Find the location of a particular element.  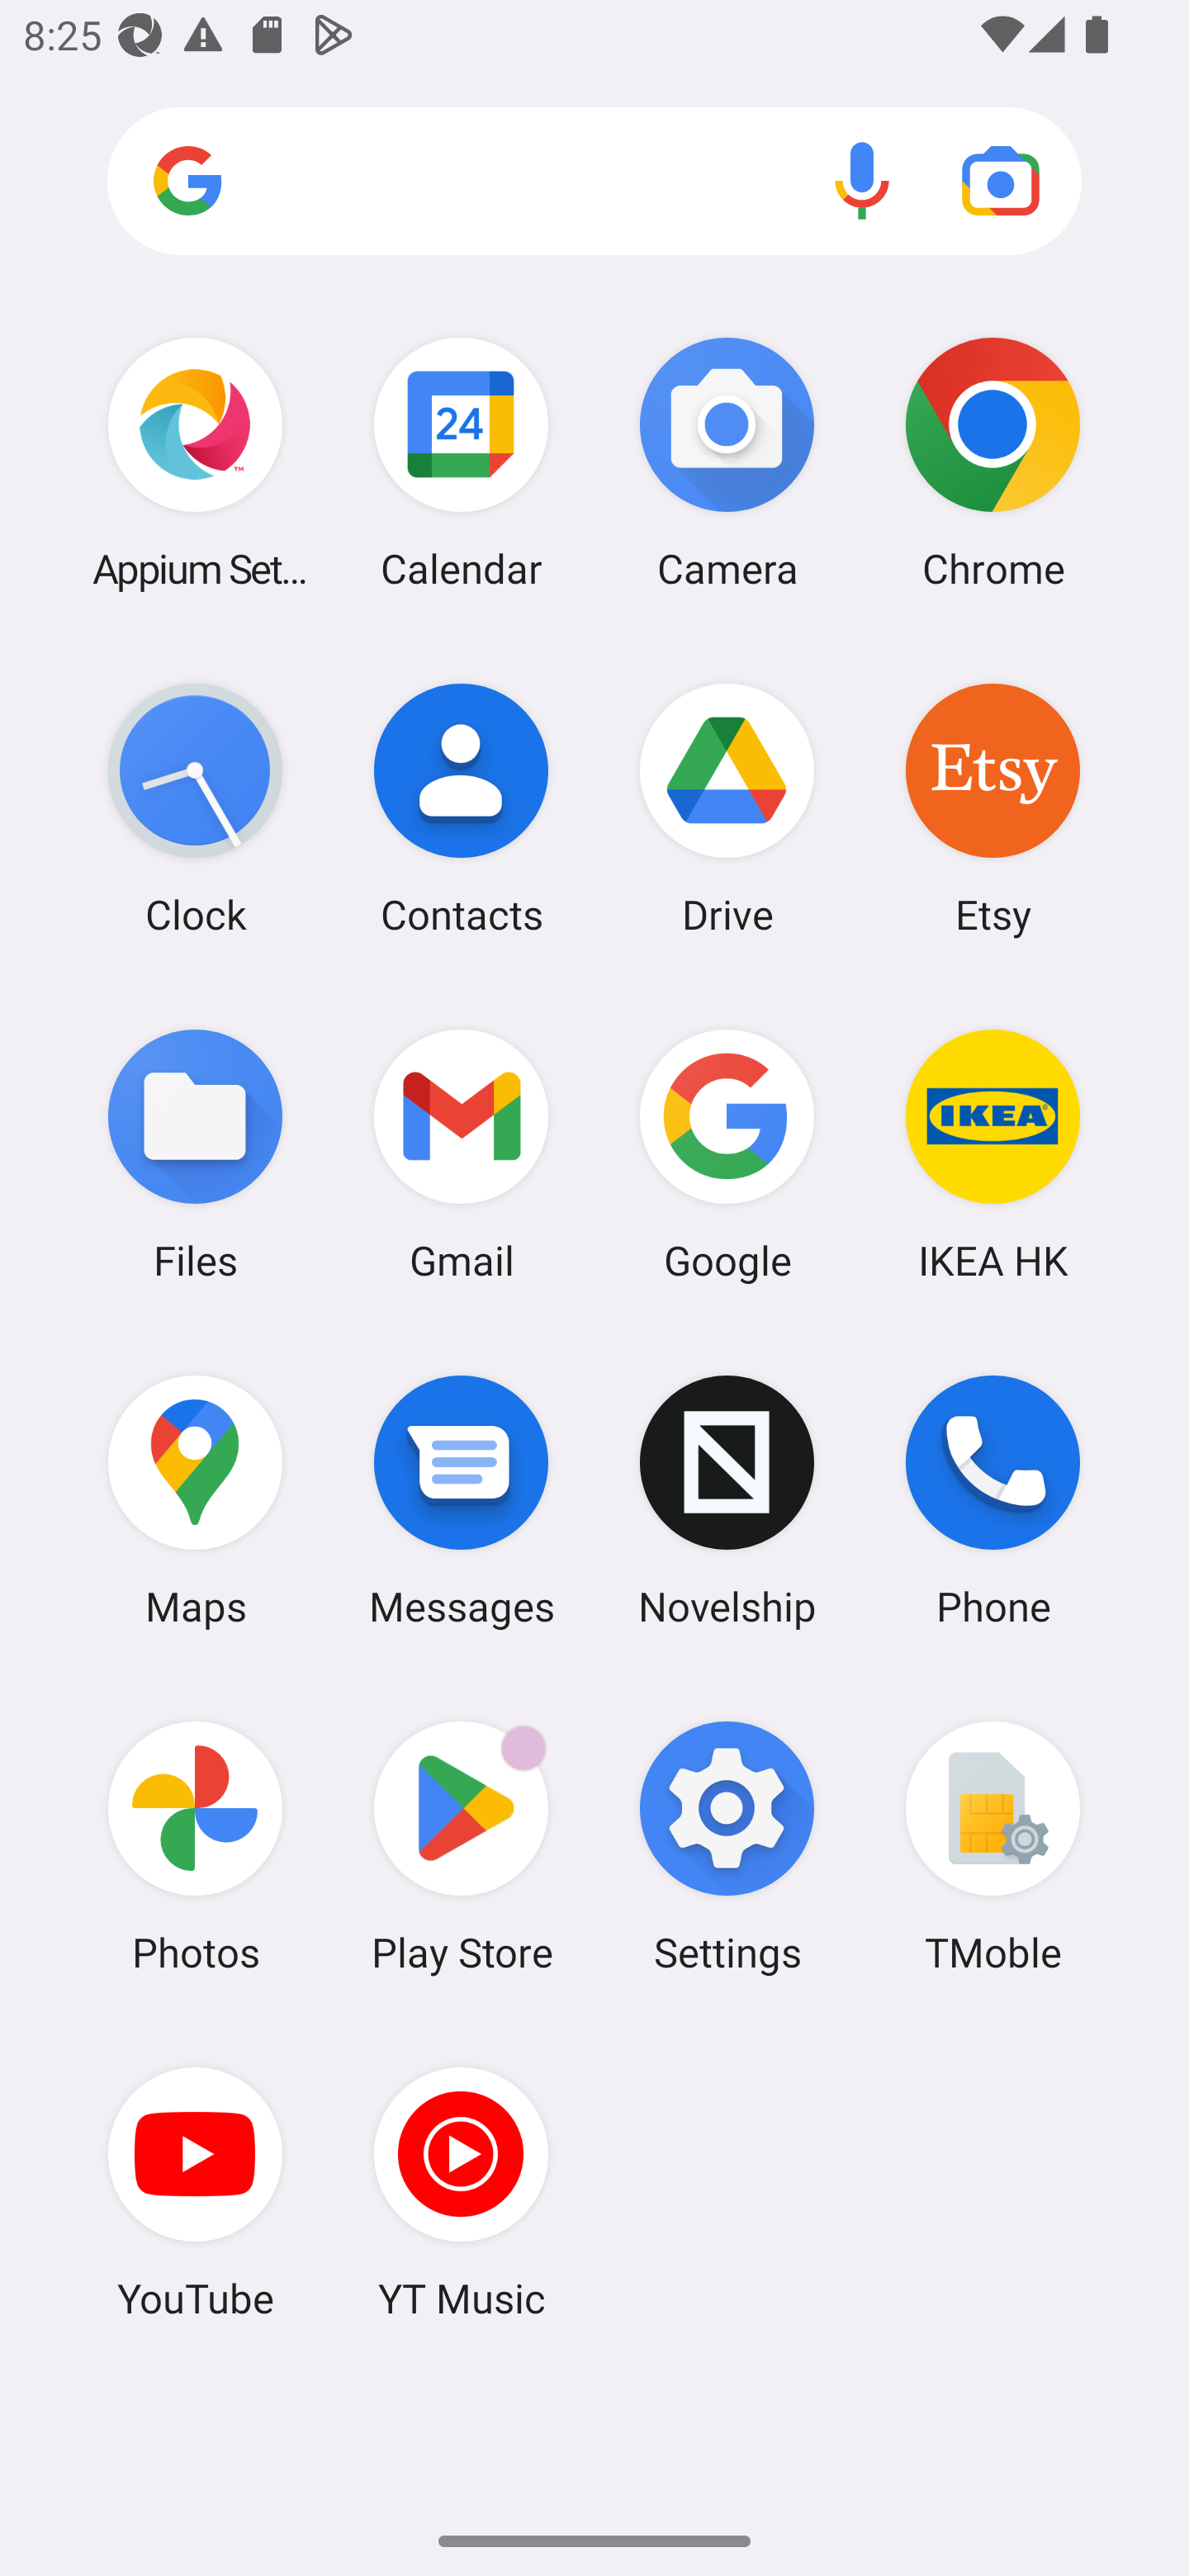

TMoble is located at coordinates (992, 1847).